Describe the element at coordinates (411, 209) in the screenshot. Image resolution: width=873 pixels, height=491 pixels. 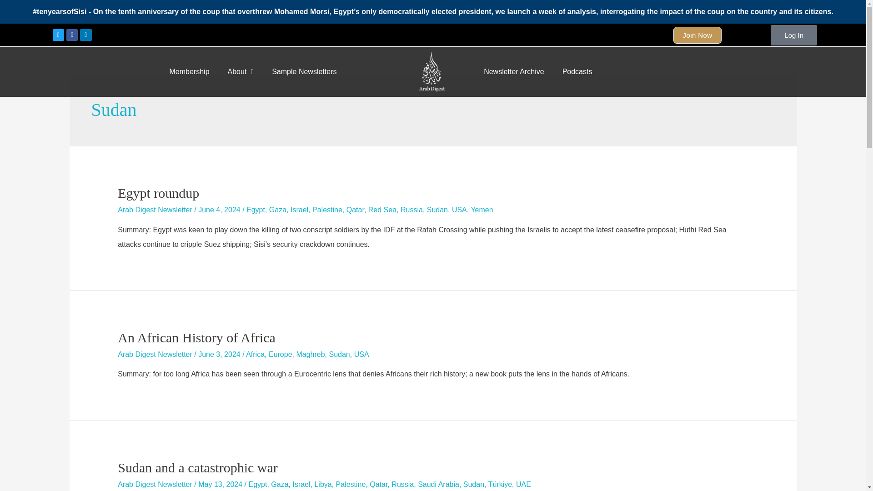
I see `Russia` at that location.